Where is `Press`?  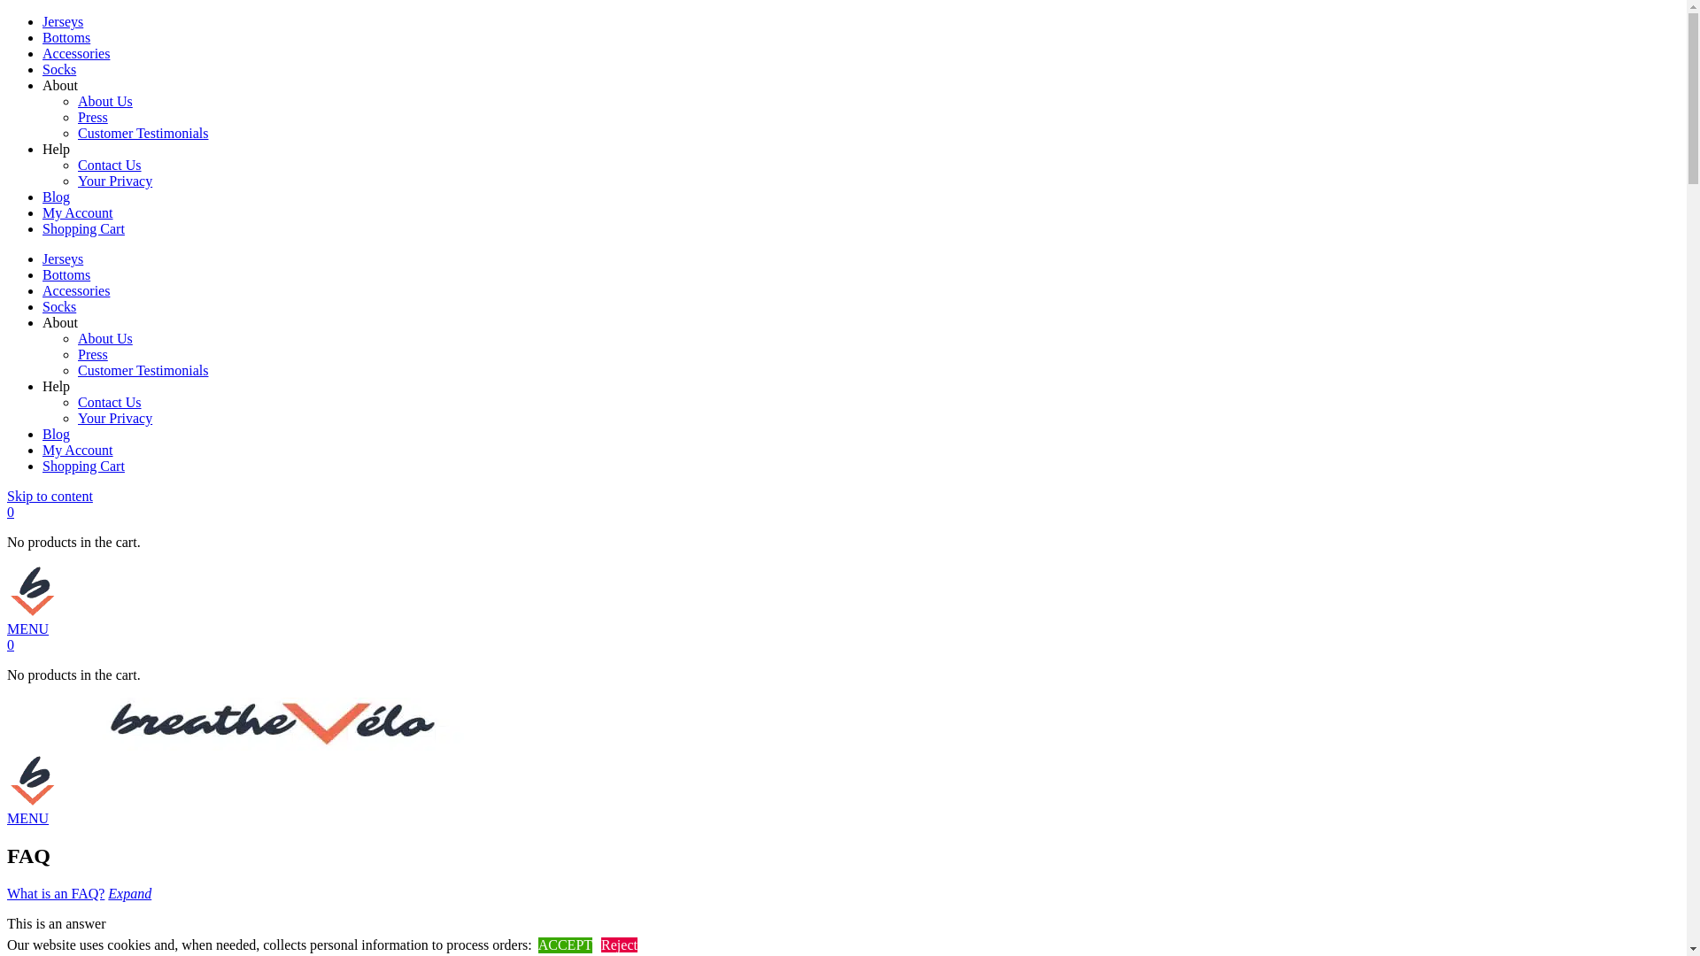
Press is located at coordinates (93, 117).